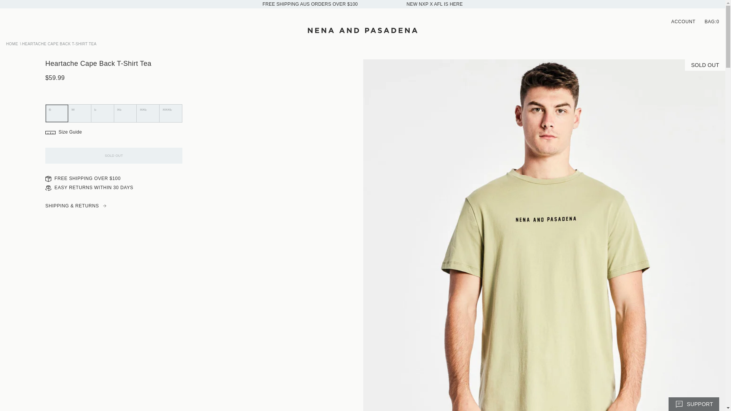 Image resolution: width=731 pixels, height=411 pixels. What do you see at coordinates (49, 108) in the screenshot?
I see `XL` at bounding box center [49, 108].